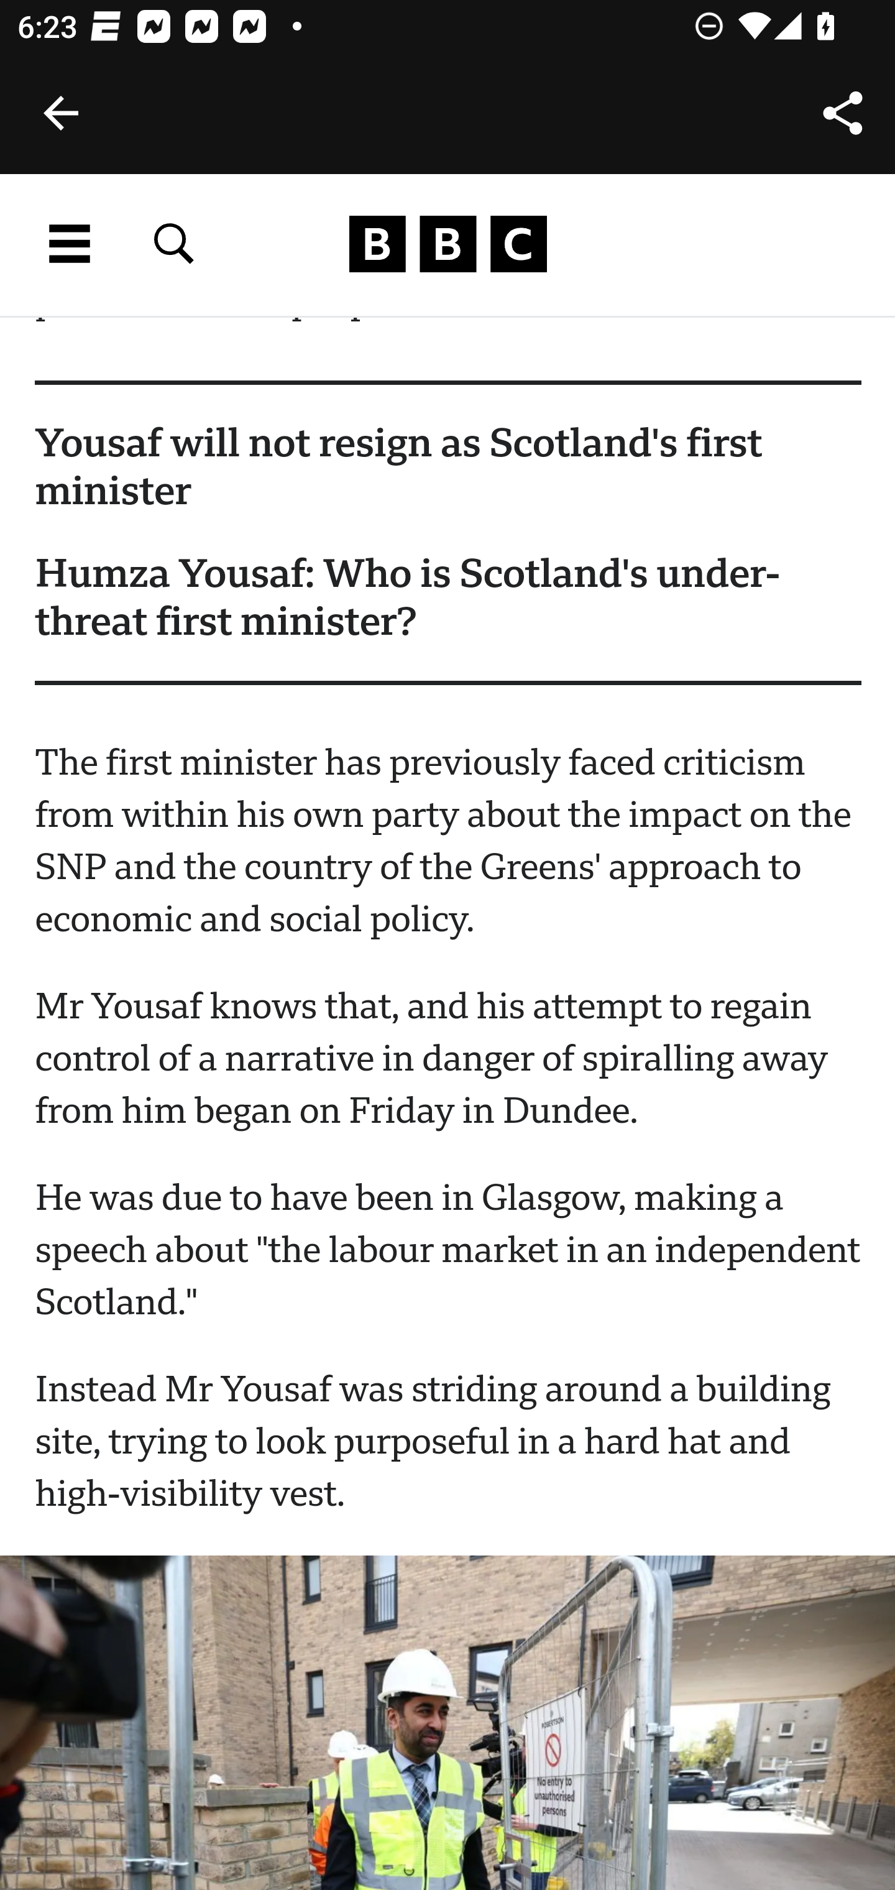  What do you see at coordinates (447, 244) in the screenshot?
I see `www.bbc` at bounding box center [447, 244].